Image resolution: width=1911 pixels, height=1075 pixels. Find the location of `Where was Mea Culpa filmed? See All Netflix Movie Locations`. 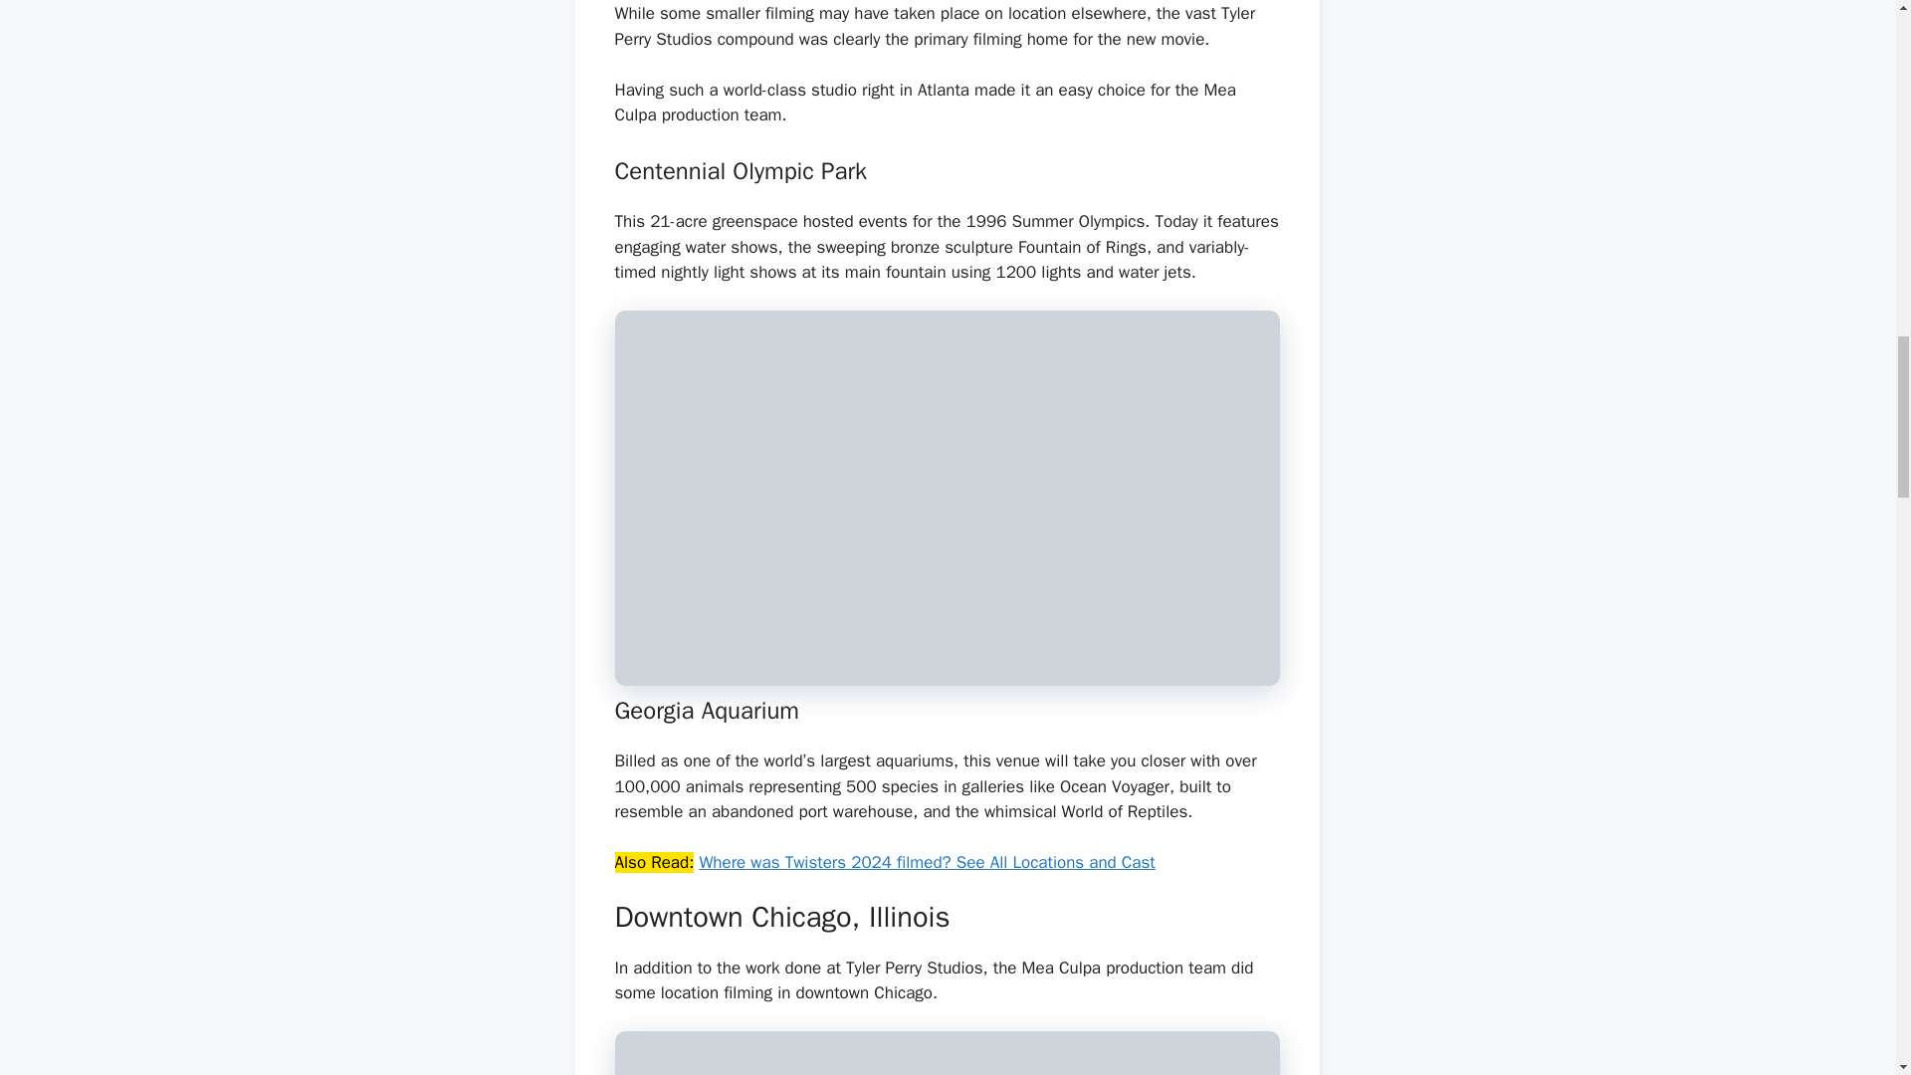

Where was Mea Culpa filmed? See All Netflix Movie Locations is located at coordinates (948, 1053).